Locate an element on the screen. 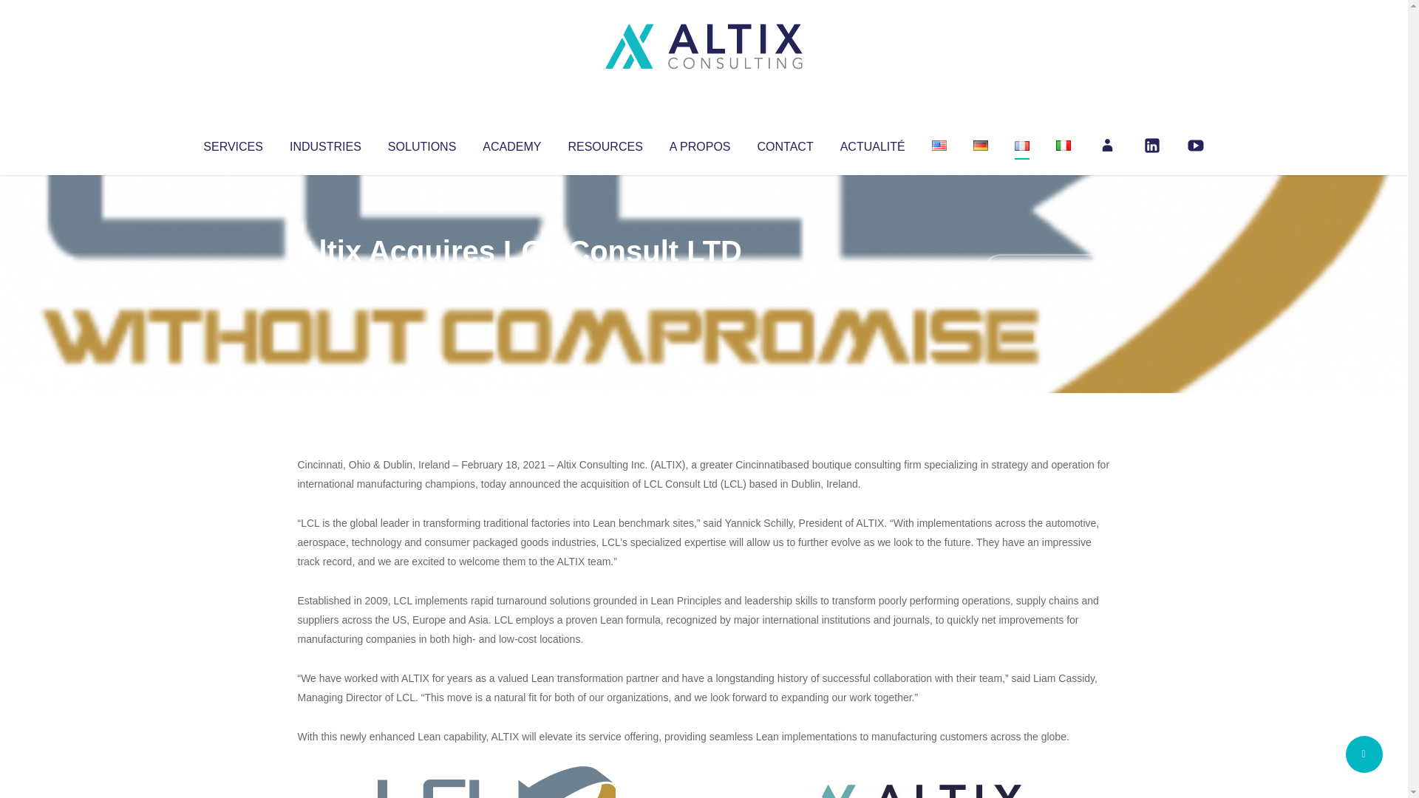 The width and height of the screenshot is (1419, 798). SERVICES is located at coordinates (232, 143).